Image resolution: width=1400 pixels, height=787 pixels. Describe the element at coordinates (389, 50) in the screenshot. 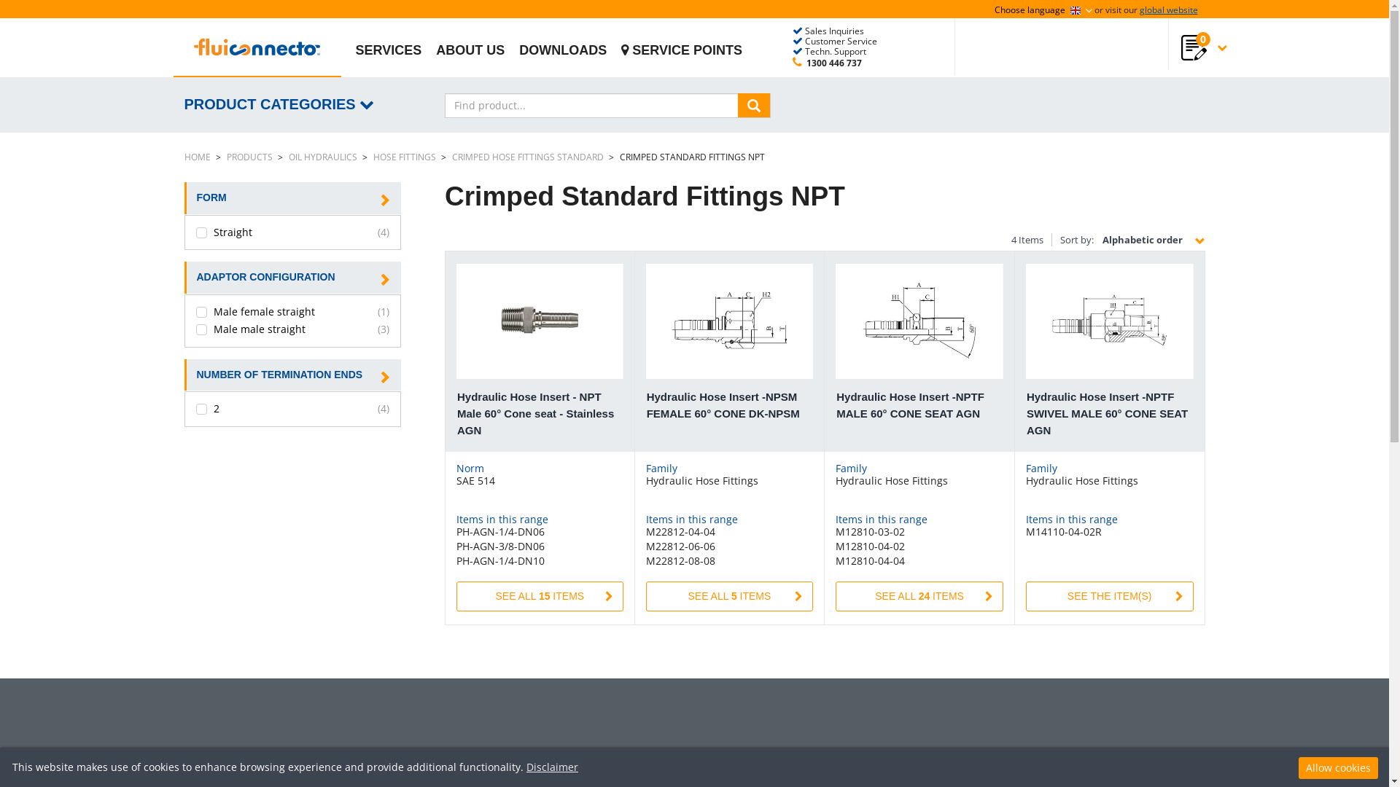

I see `SERVICES` at that location.